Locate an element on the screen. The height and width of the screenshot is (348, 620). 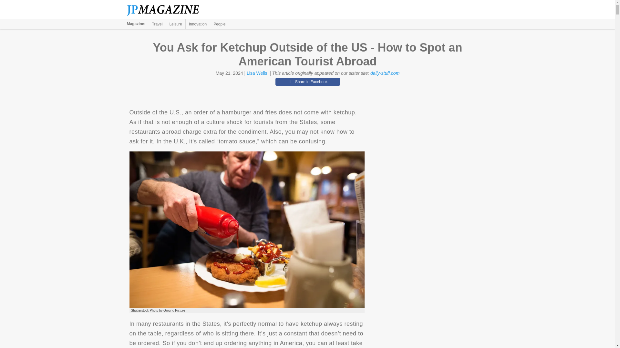
The Jerusalem Post Magazine is located at coordinates (167, 10).